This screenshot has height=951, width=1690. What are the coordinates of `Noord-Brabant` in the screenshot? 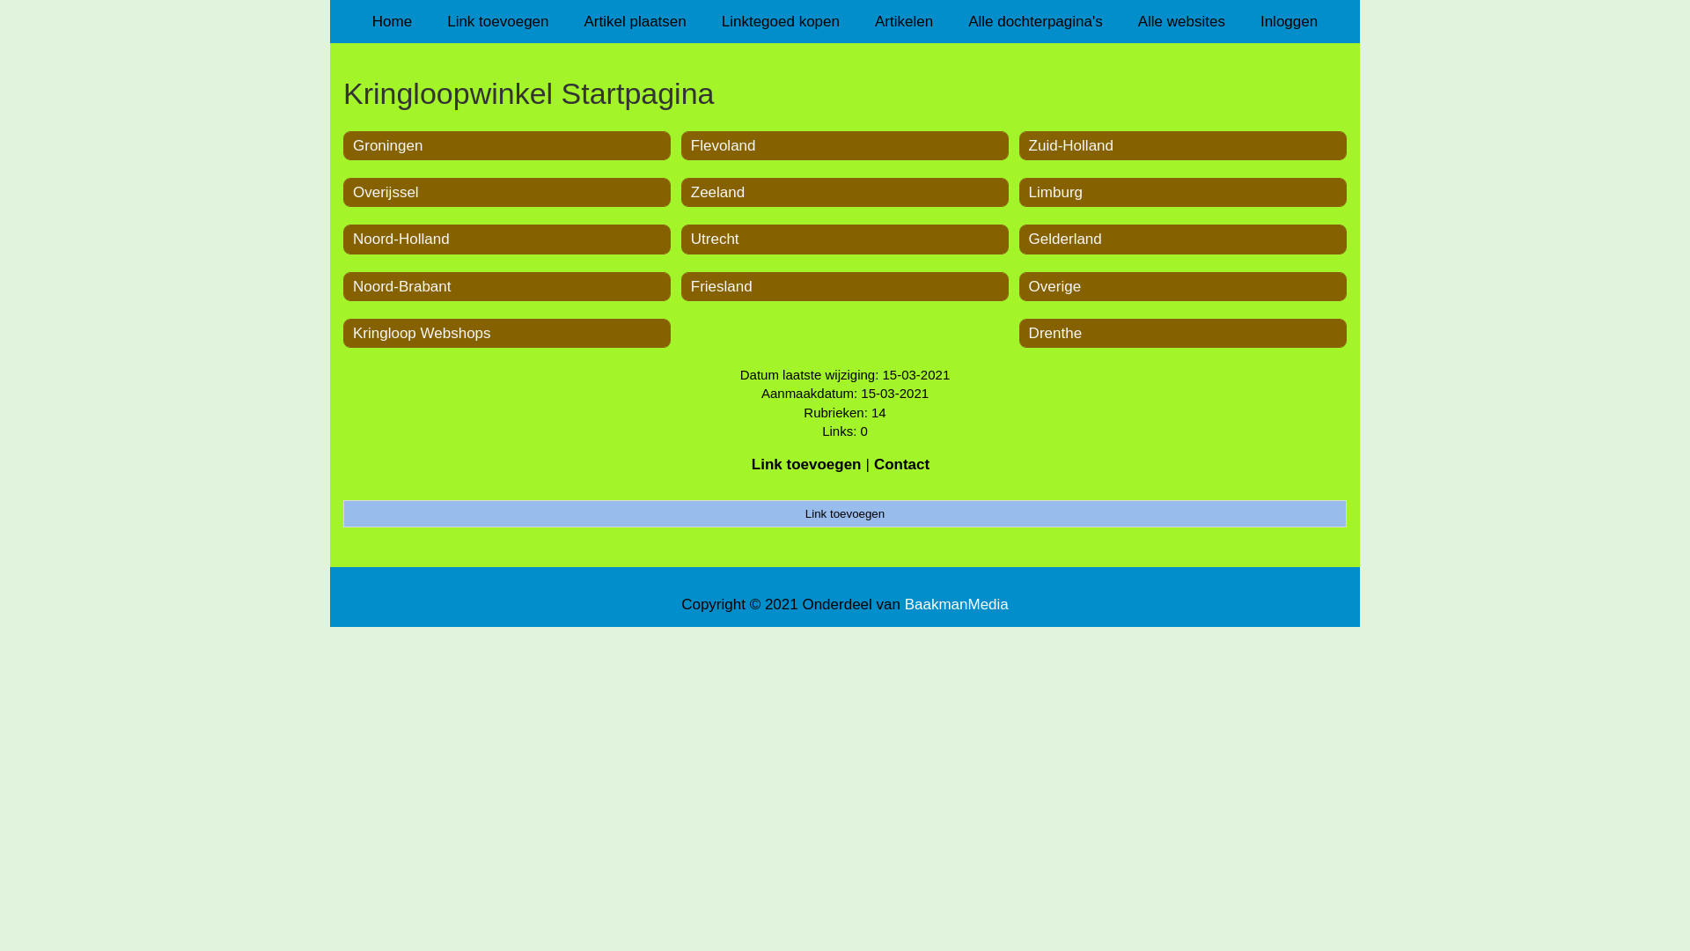 It's located at (402, 287).